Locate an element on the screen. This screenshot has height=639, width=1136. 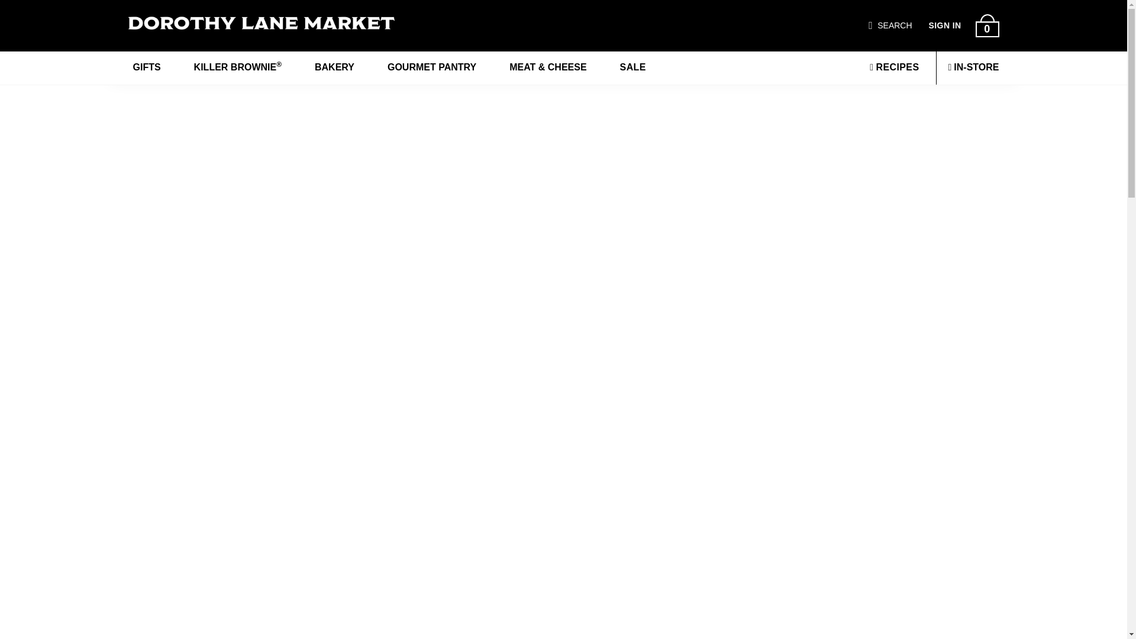
RECIPES is located at coordinates (893, 67).